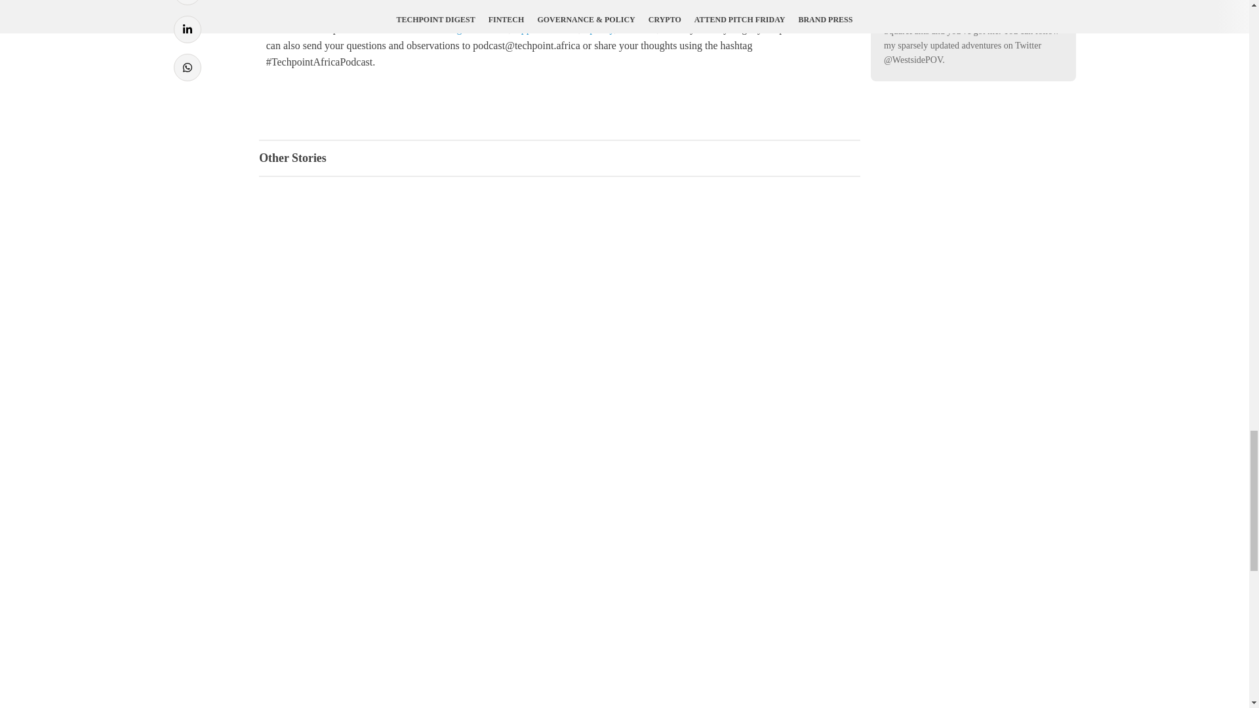 Image resolution: width=1259 pixels, height=708 pixels. Describe the element at coordinates (473, 28) in the screenshot. I see `Google Podcasts` at that location.